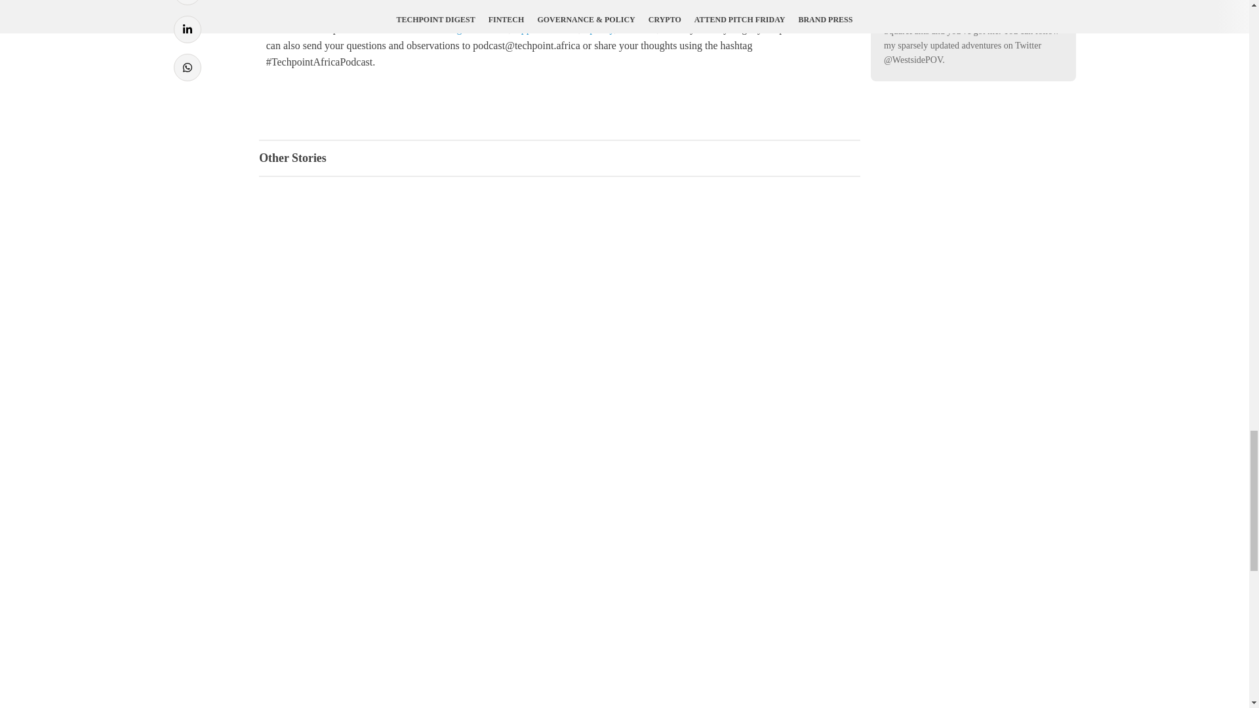 Image resolution: width=1259 pixels, height=708 pixels. Describe the element at coordinates (473, 28) in the screenshot. I see `Google Podcasts` at that location.